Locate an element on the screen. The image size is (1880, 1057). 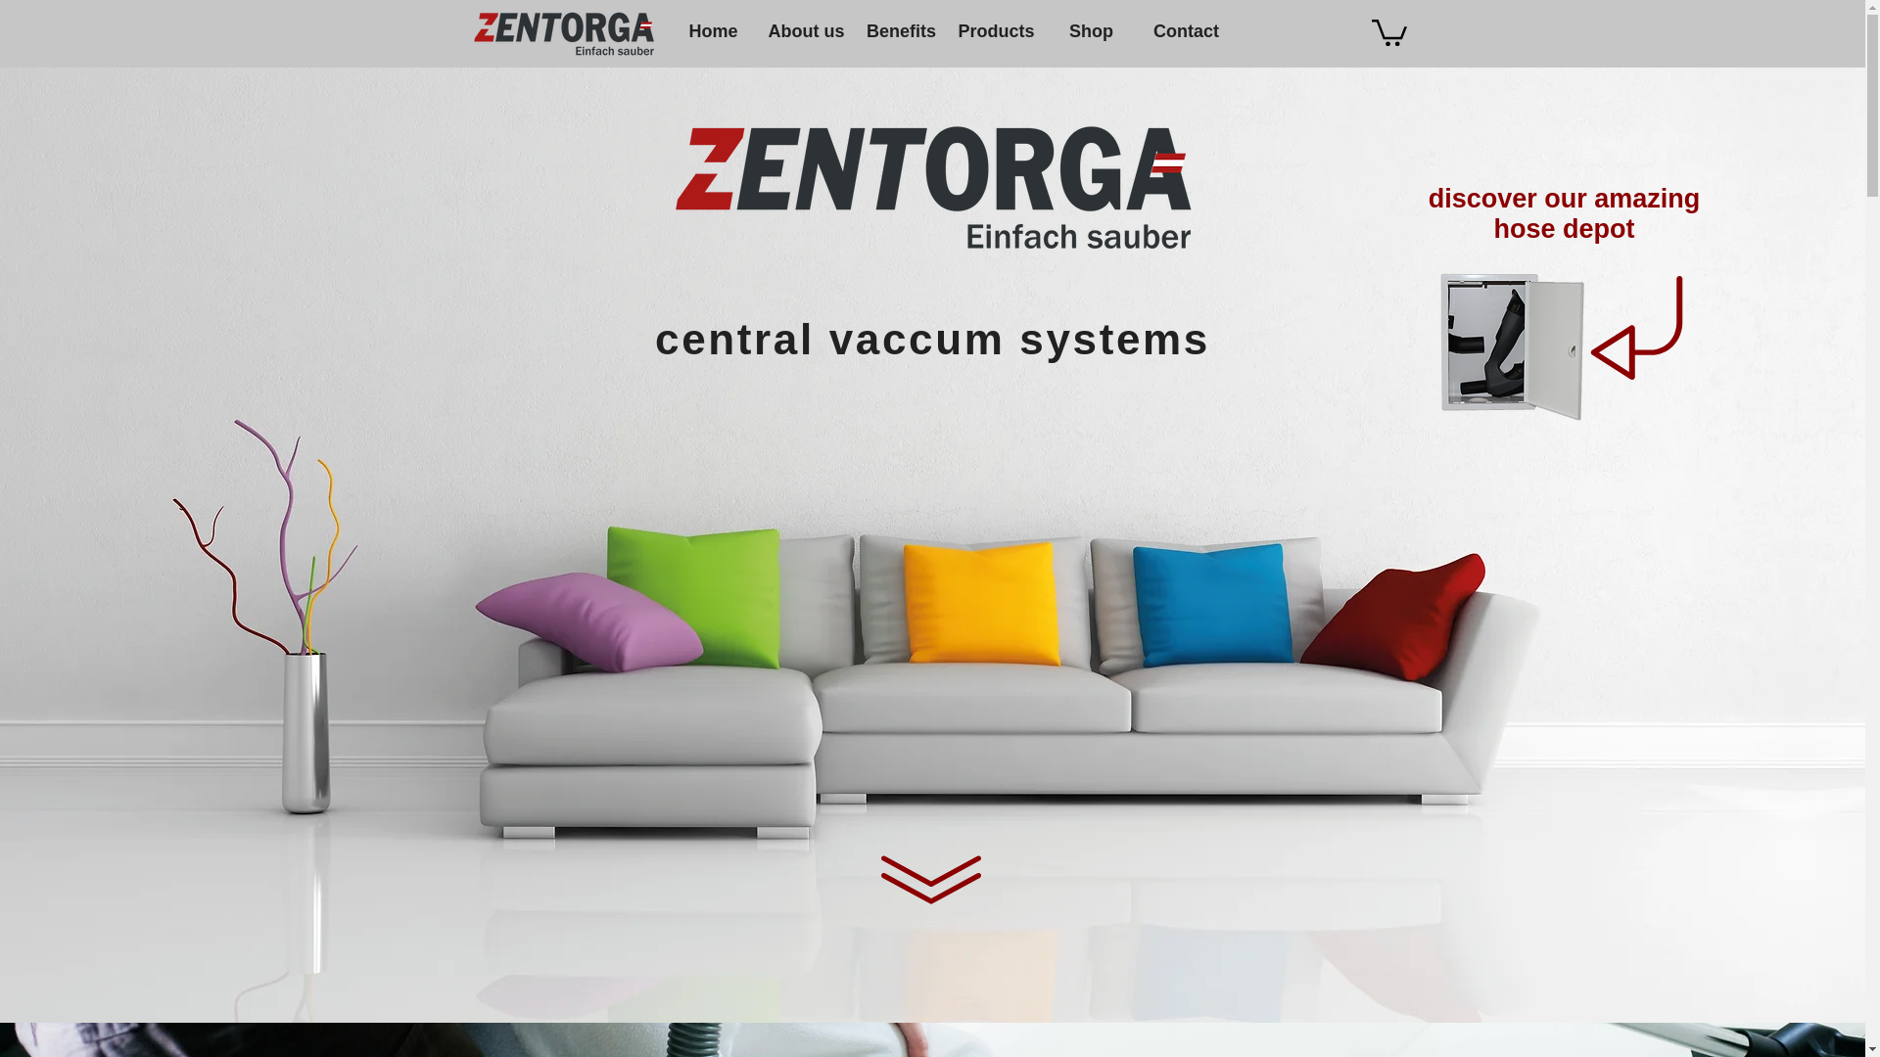
Home is located at coordinates (713, 31).